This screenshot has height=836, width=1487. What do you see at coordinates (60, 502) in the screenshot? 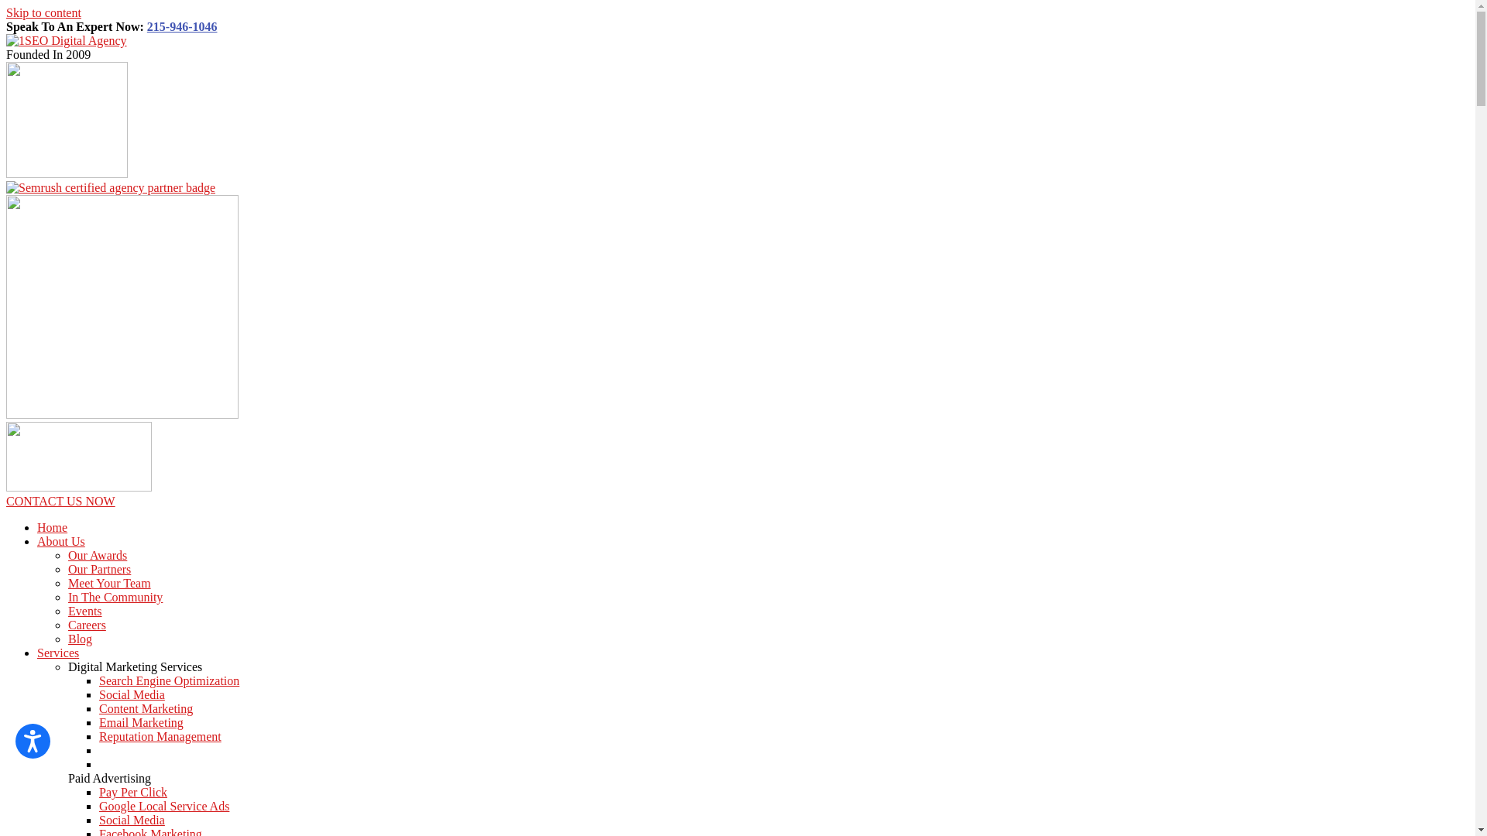
I see `CONTACT US NOW` at bounding box center [60, 502].